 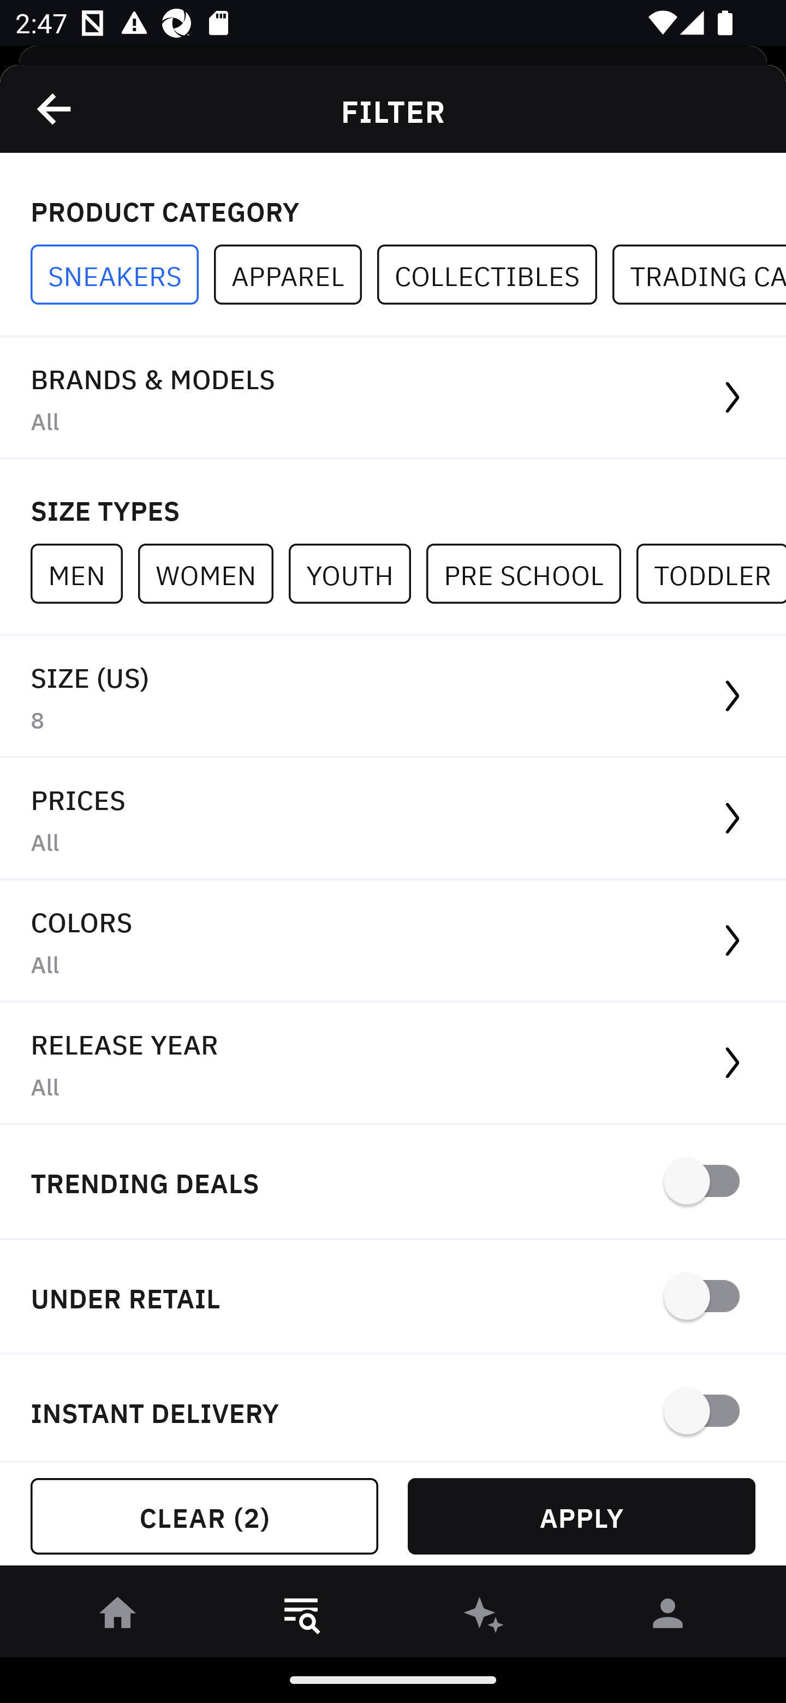 What do you see at coordinates (393, 1297) in the screenshot?
I see `UNDER RETAIL` at bounding box center [393, 1297].